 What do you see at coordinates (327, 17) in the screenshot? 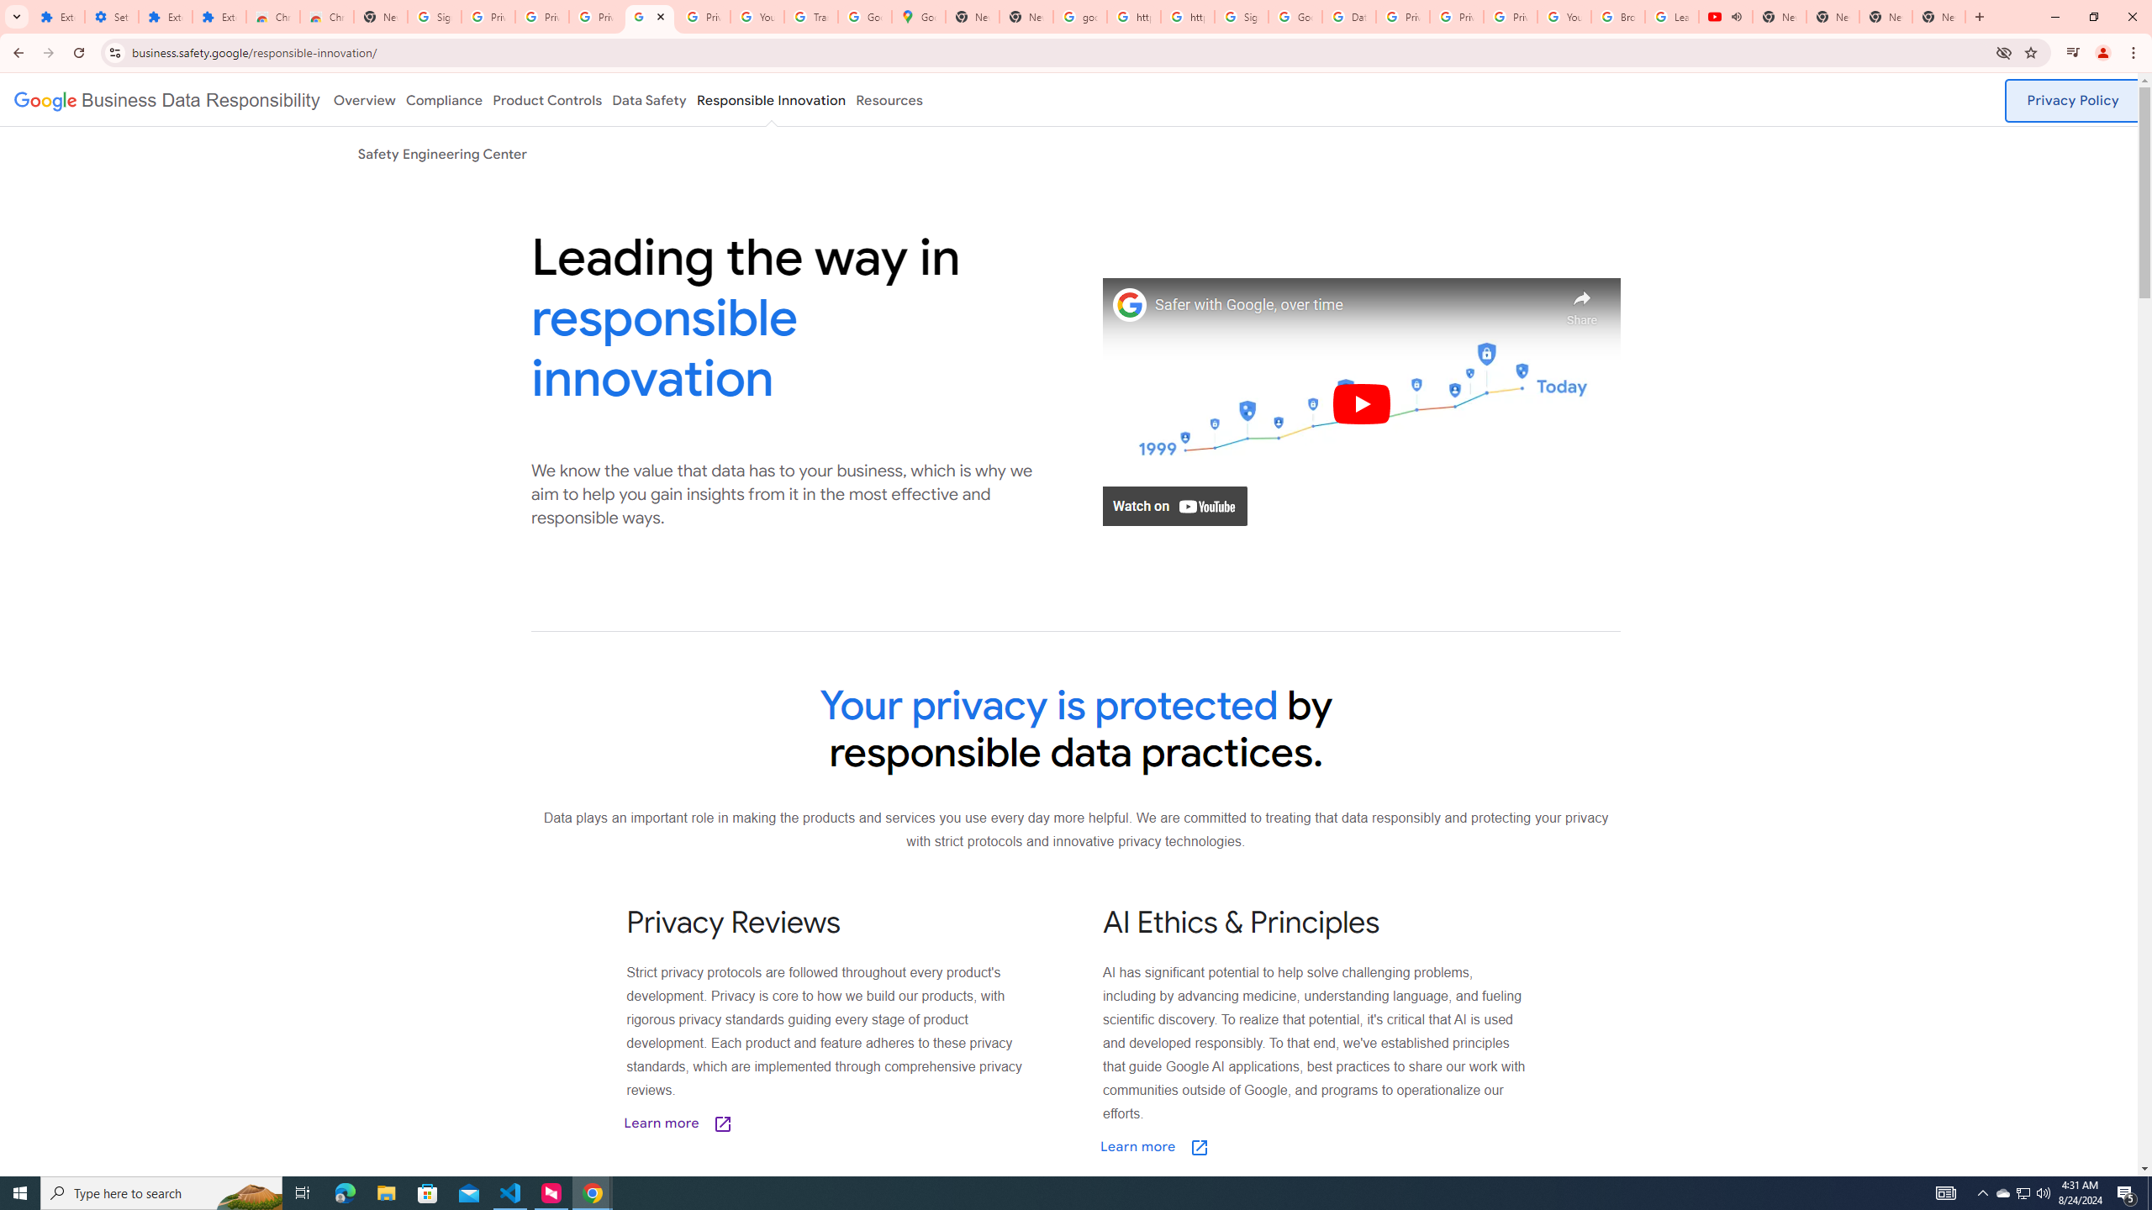
I see `Chrome Web Store - Themes` at bounding box center [327, 17].